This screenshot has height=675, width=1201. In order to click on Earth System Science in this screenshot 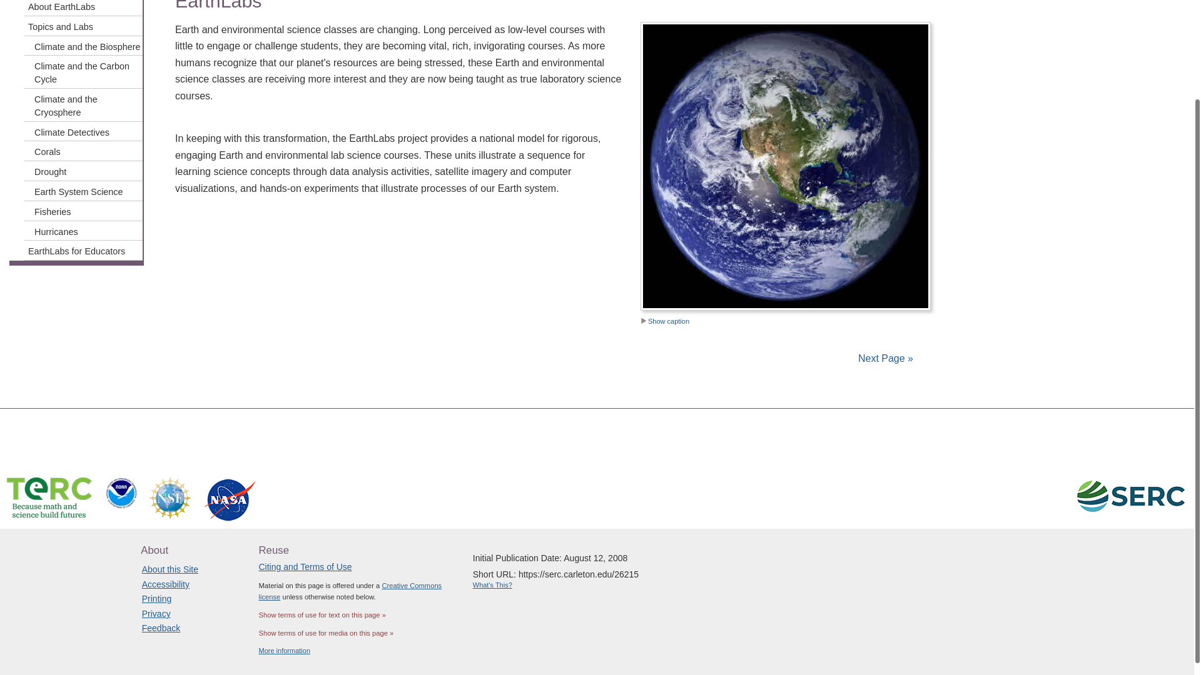, I will do `click(83, 191)`.